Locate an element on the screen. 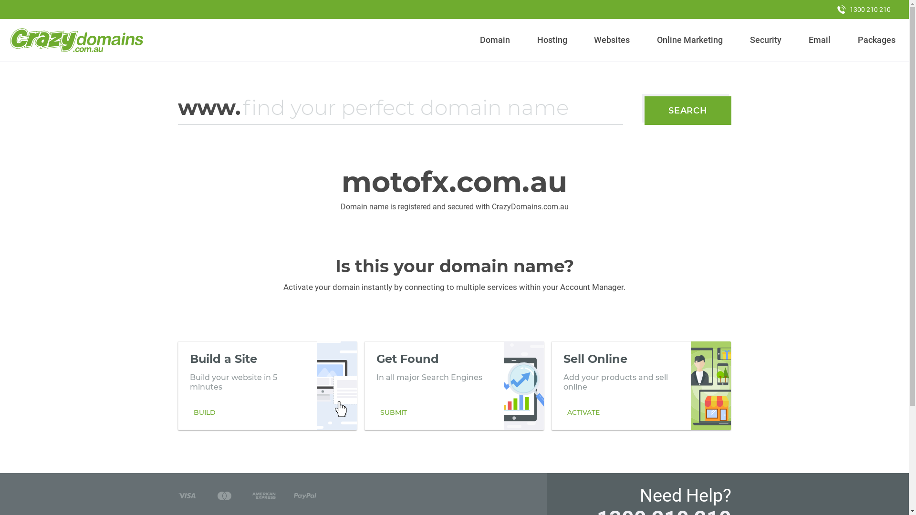  Packages is located at coordinates (876, 40).